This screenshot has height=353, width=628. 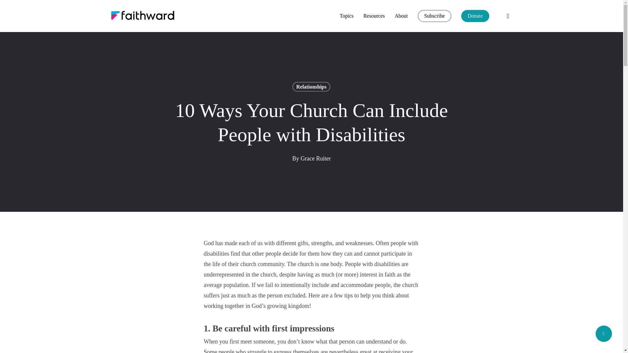 I want to click on Subscribe, so click(x=434, y=16).